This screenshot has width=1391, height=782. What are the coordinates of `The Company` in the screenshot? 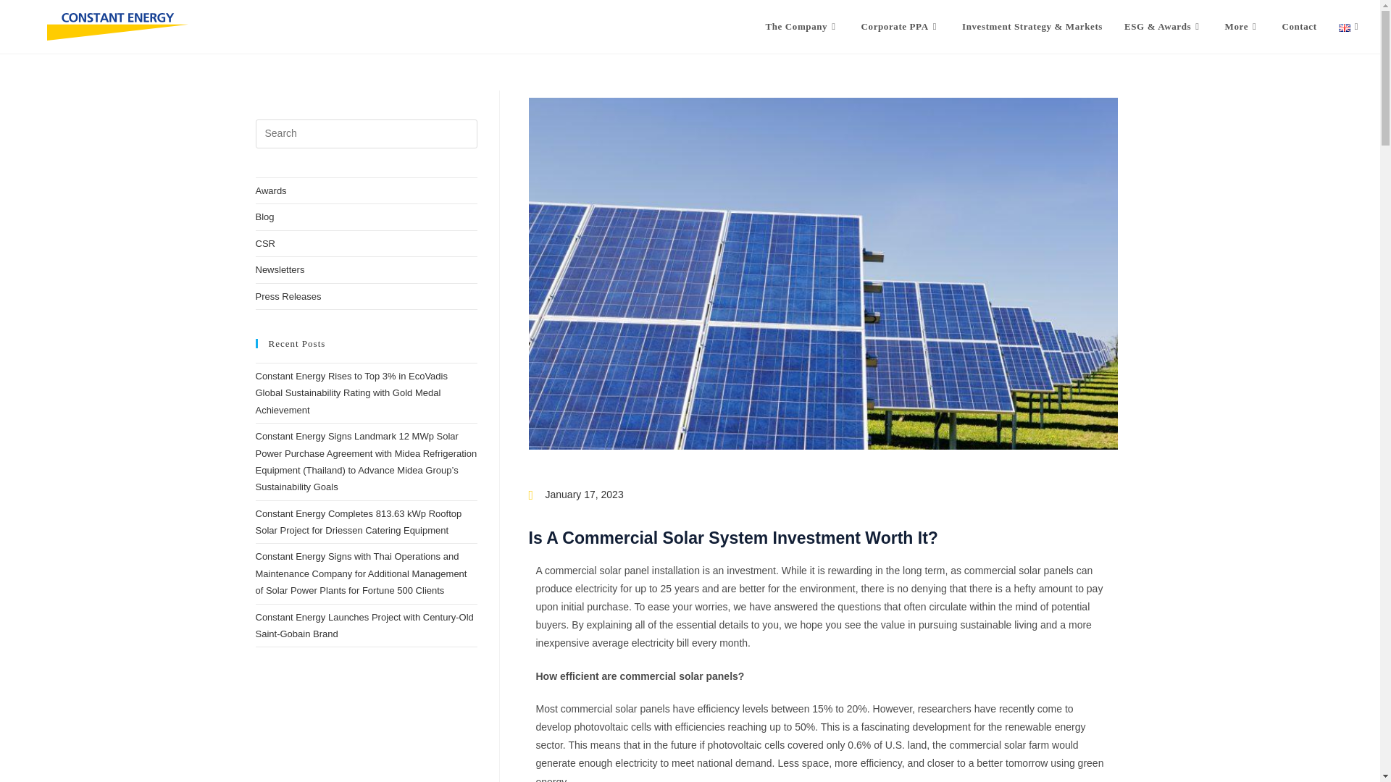 It's located at (801, 27).